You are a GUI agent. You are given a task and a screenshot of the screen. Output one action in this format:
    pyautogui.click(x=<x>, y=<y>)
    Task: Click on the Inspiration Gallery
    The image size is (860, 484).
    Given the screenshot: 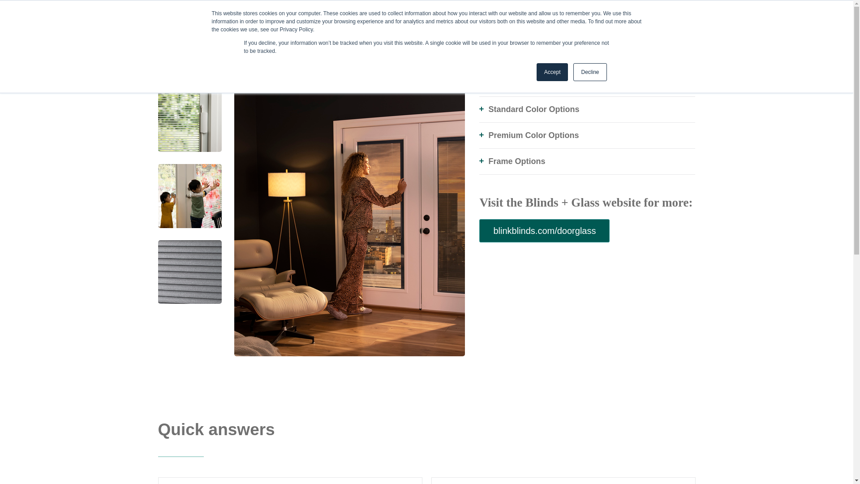 What is the action you would take?
    pyautogui.click(x=526, y=38)
    